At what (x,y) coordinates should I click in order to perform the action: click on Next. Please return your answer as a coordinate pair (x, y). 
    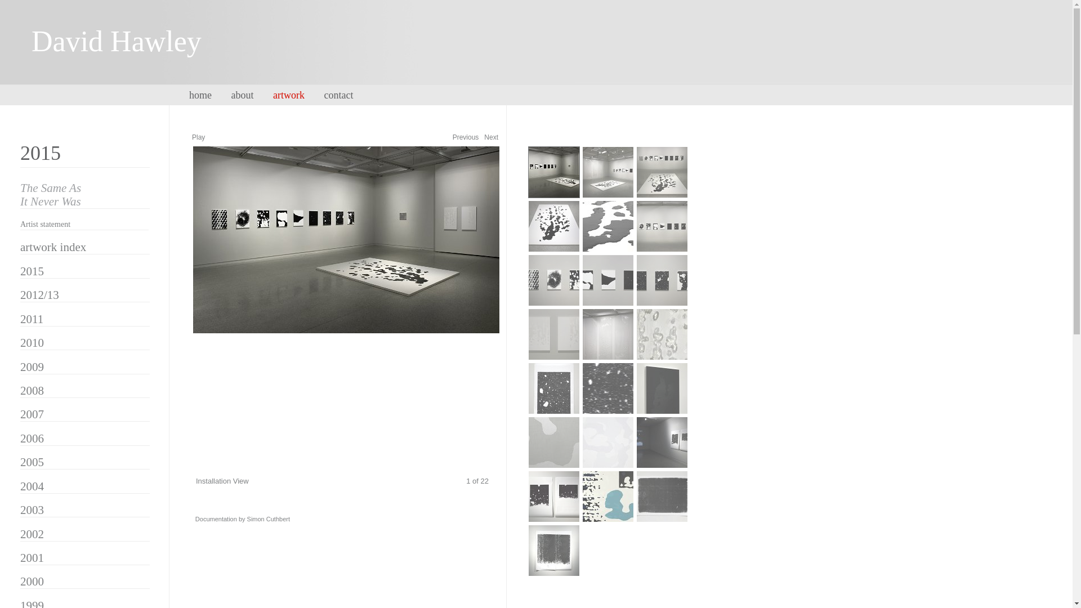
    Looking at the image, I should click on (491, 137).